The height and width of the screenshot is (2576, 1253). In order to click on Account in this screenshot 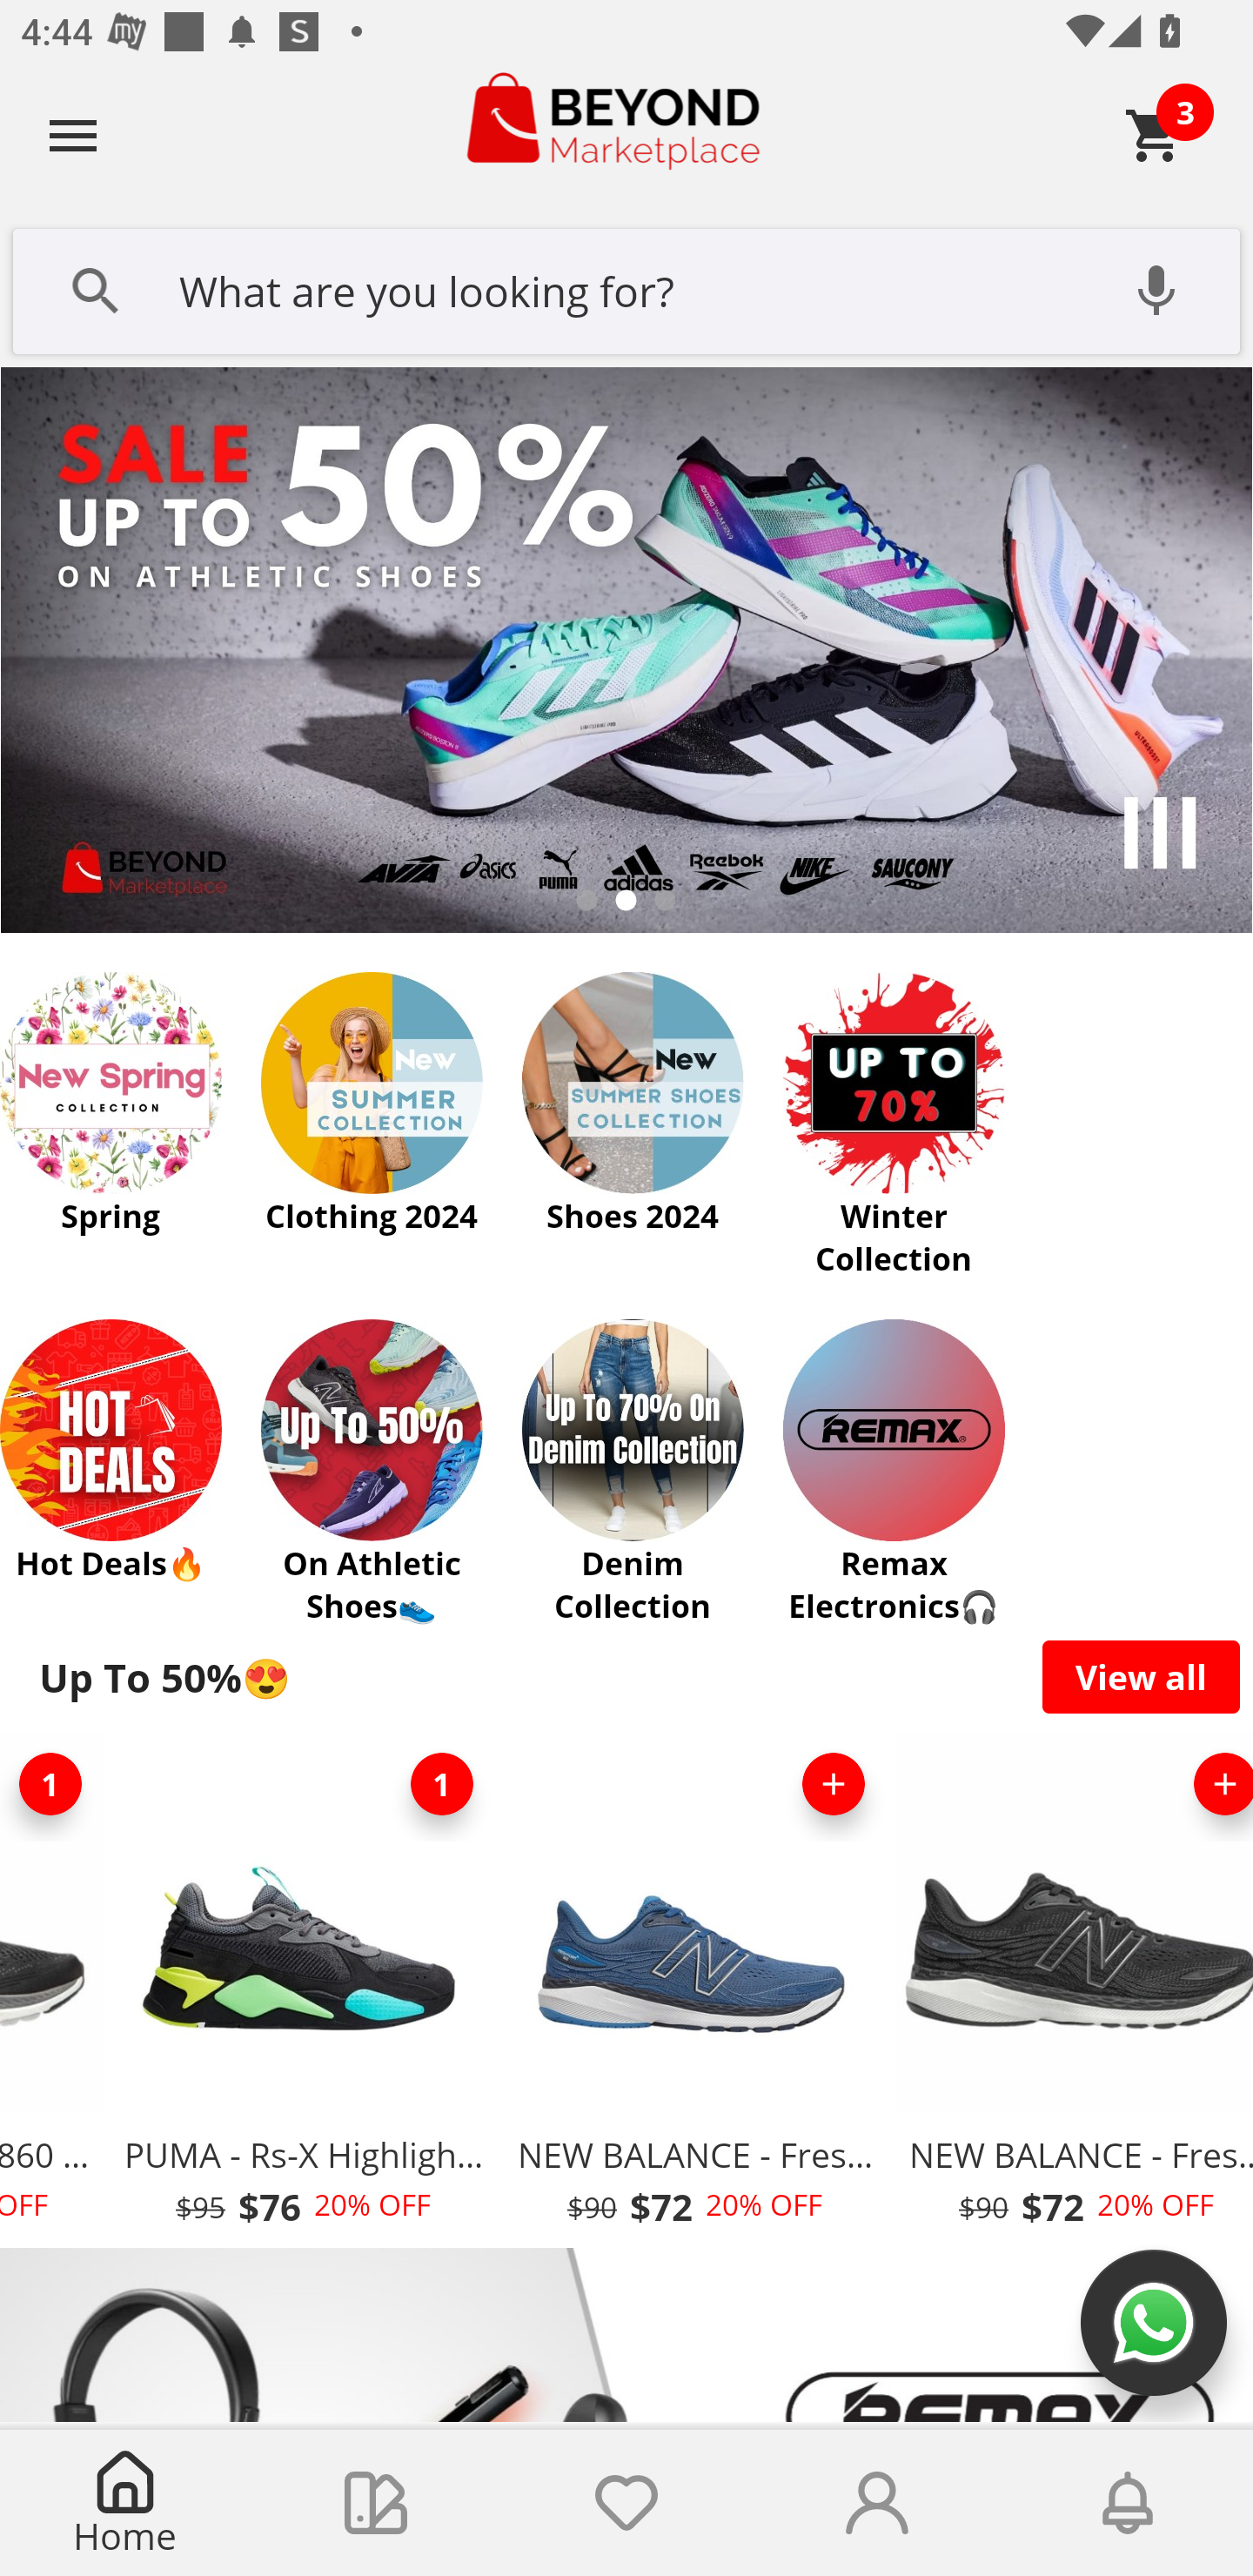, I will do `click(877, 2503)`.